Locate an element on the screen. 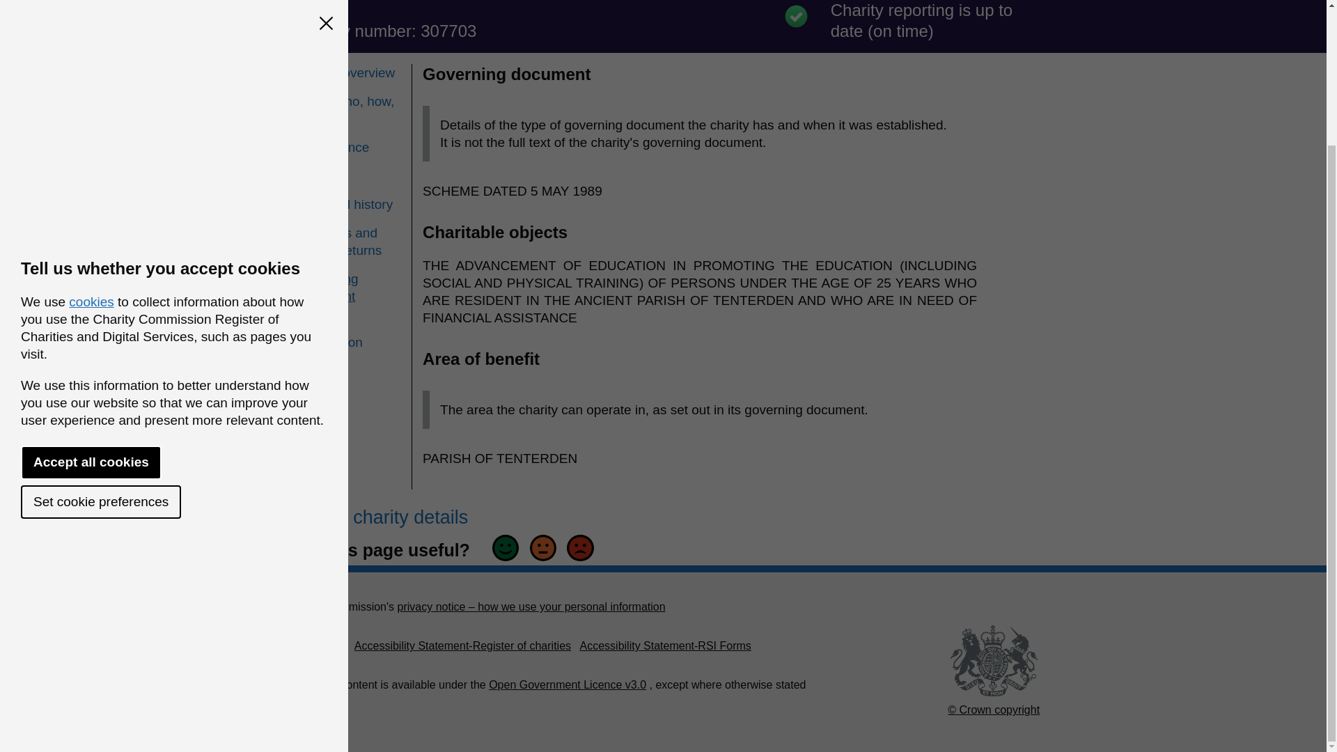 The height and width of the screenshot is (752, 1337). Set cookie preferences is located at coordinates (100, 331).